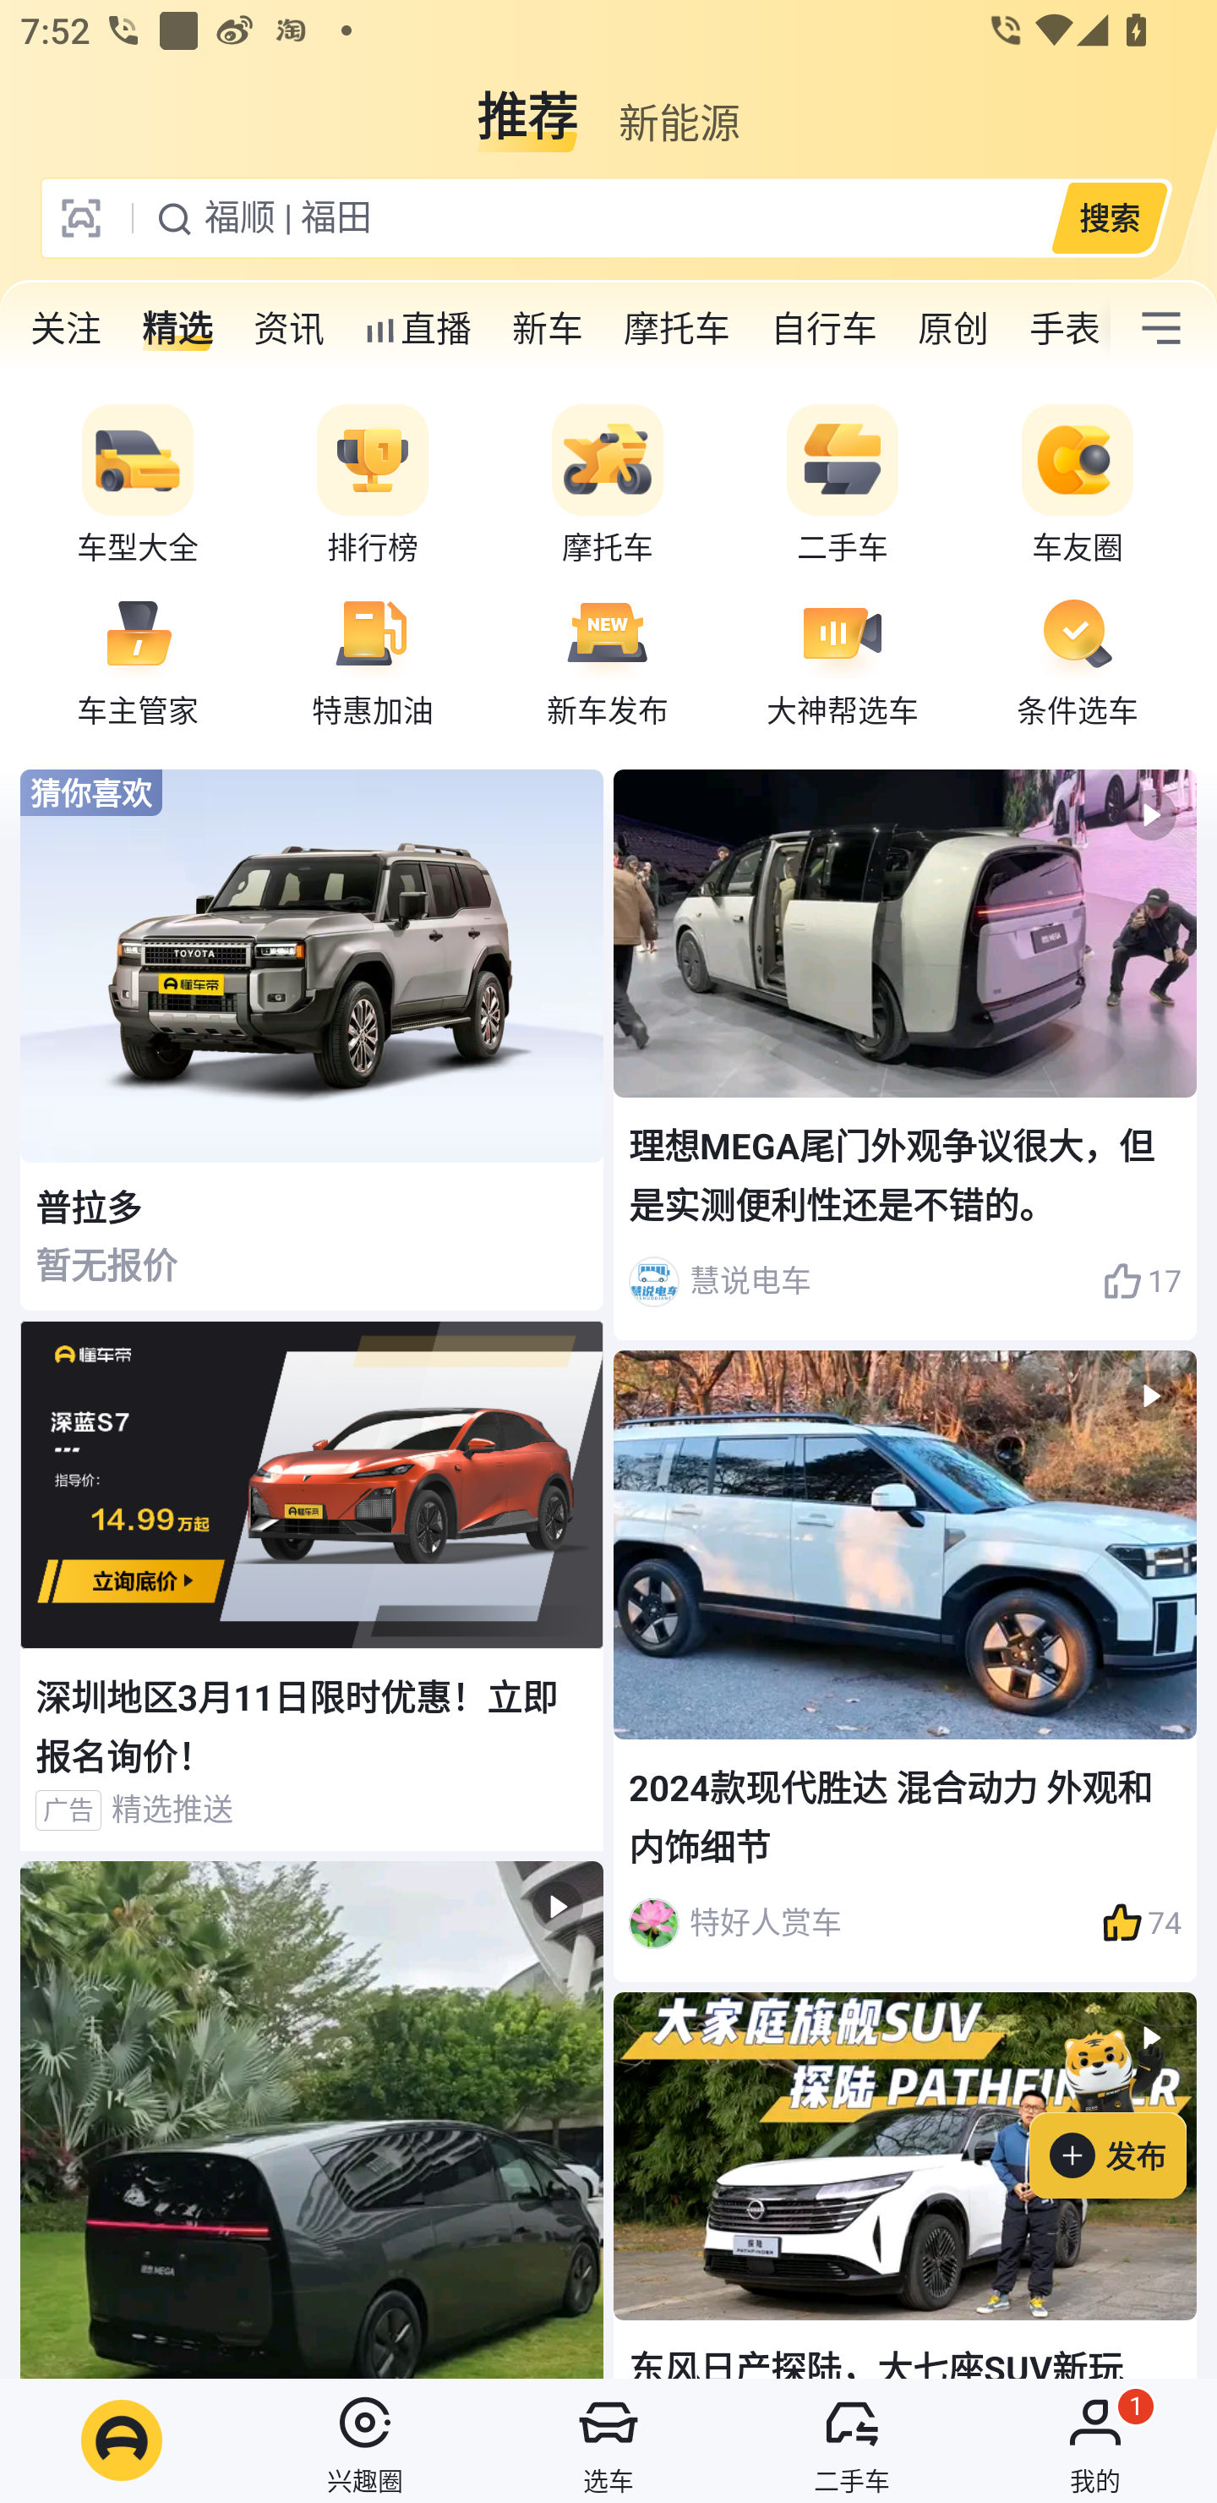 The width and height of the screenshot is (1217, 2503). I want to click on 新能源, so click(679, 105).